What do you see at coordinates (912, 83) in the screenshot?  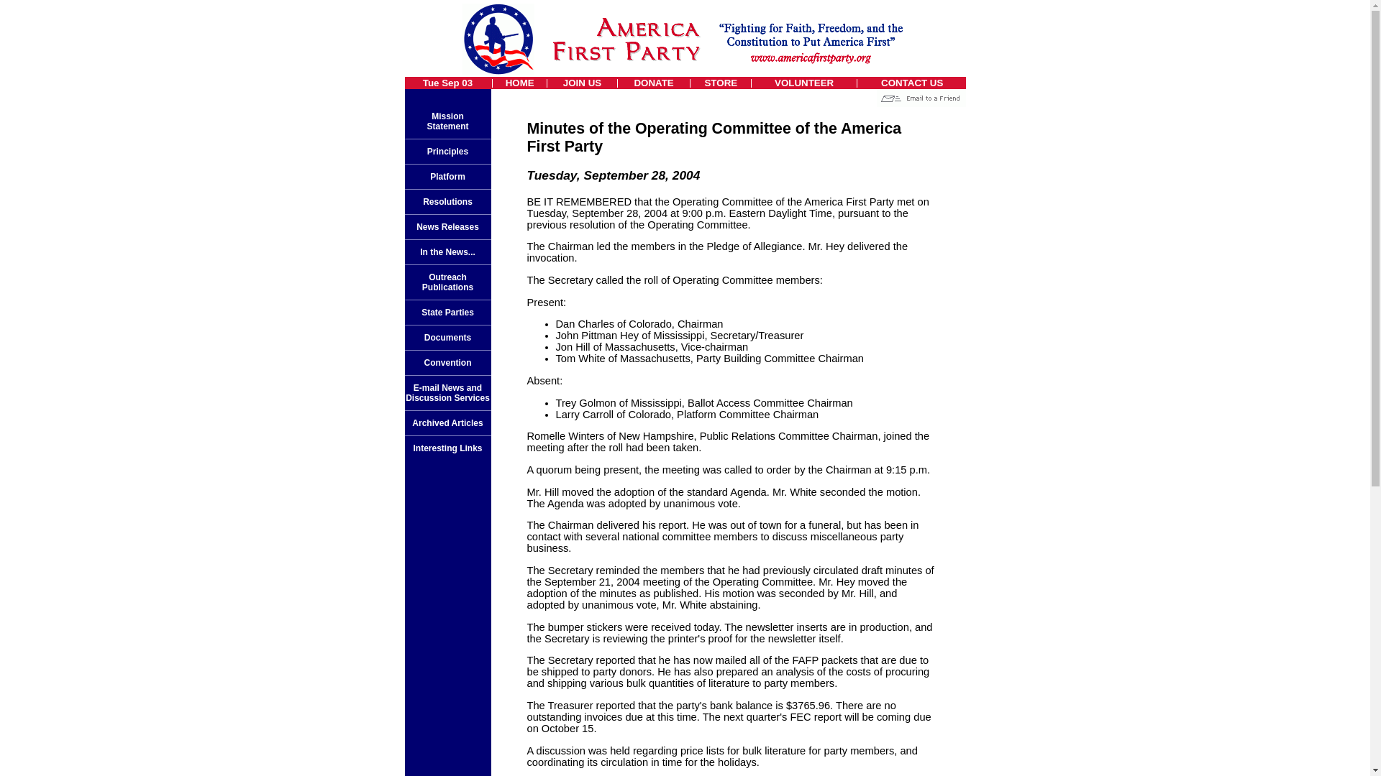 I see `CONTACT US` at bounding box center [912, 83].